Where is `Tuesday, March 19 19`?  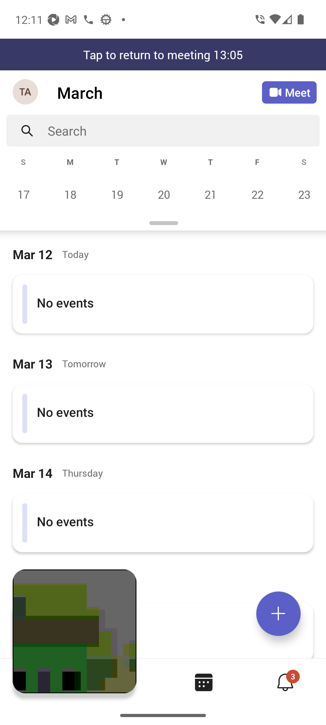
Tuesday, March 19 19 is located at coordinates (117, 194).